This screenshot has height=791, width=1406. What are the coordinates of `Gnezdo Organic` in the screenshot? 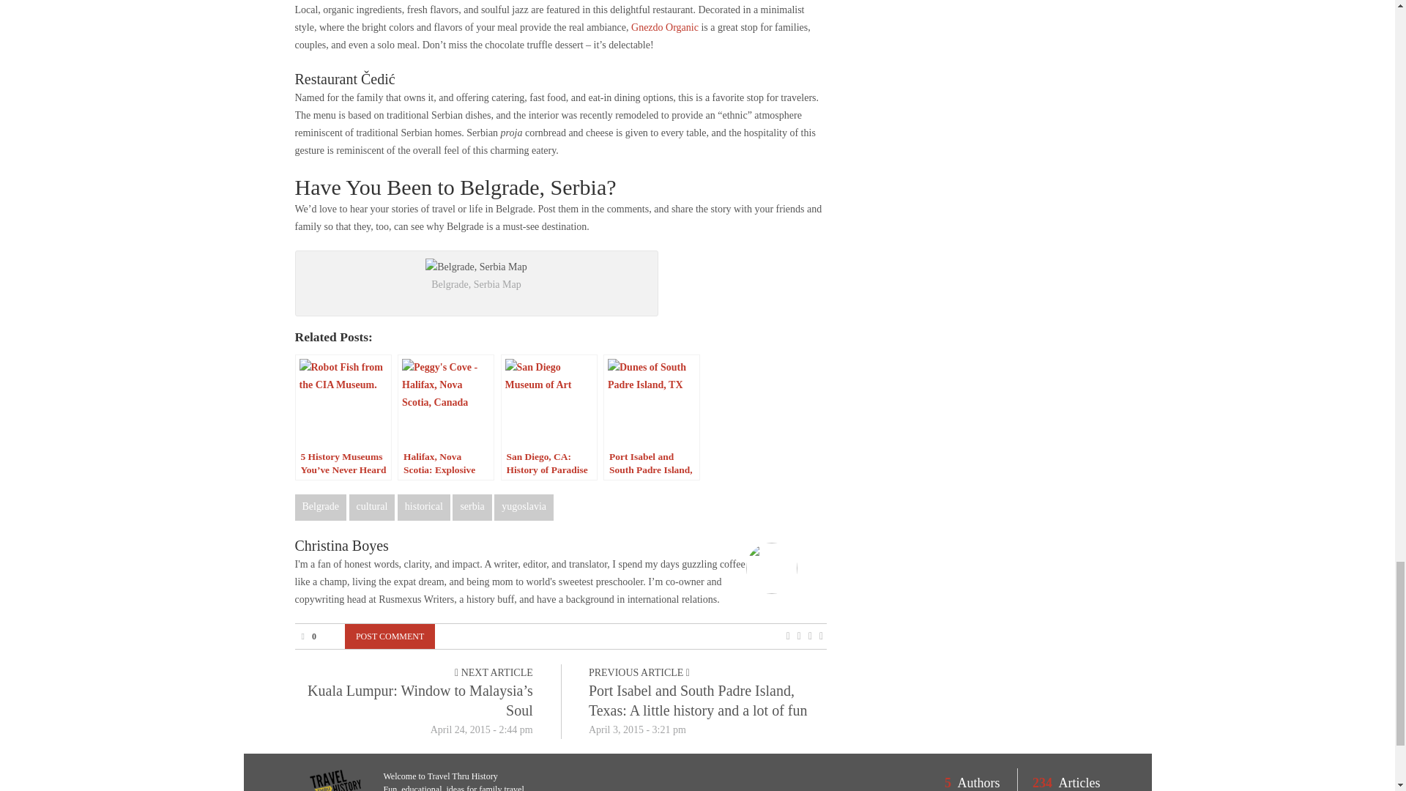 It's located at (665, 28).